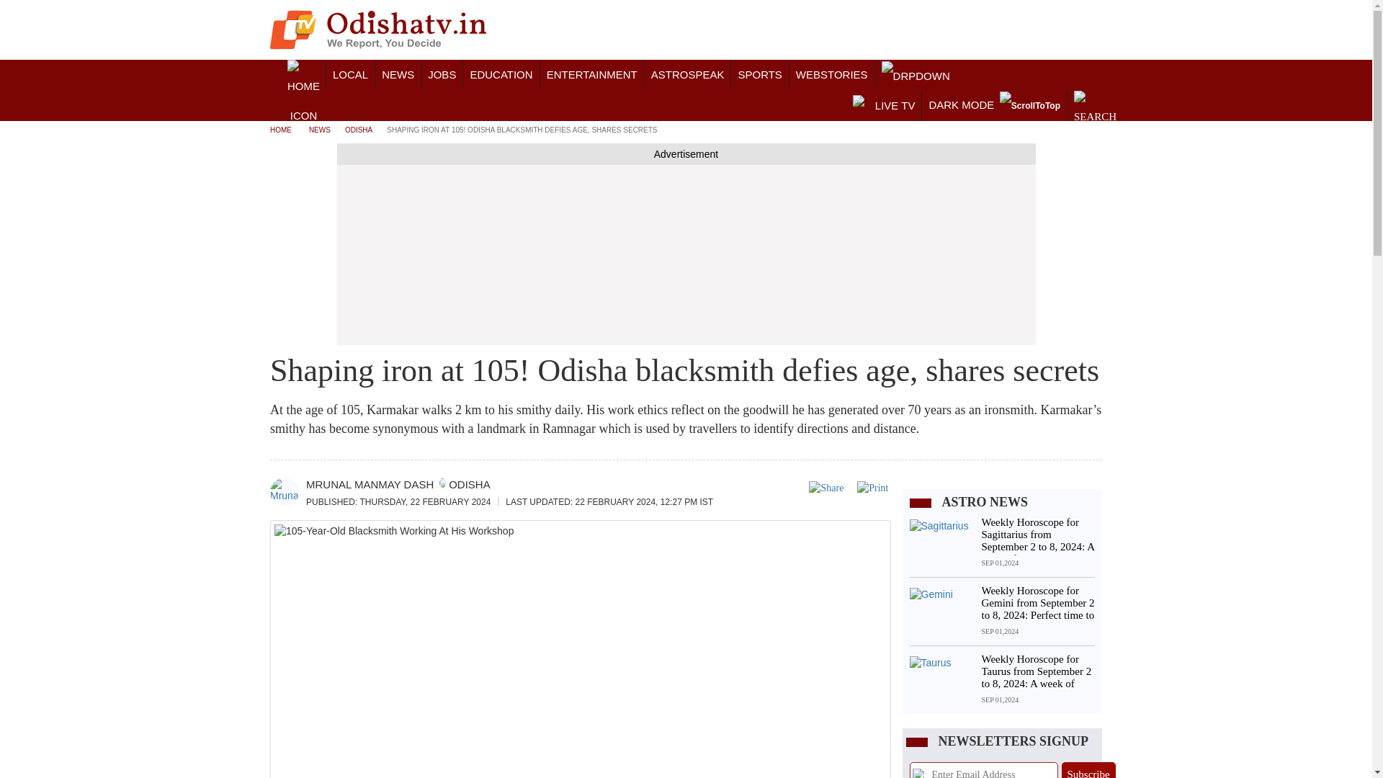  I want to click on News, so click(398, 75).